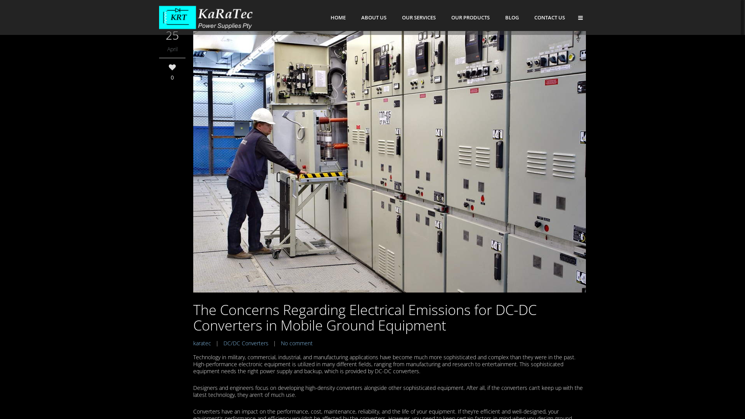 Image resolution: width=745 pixels, height=419 pixels. I want to click on BLOG, so click(512, 17).